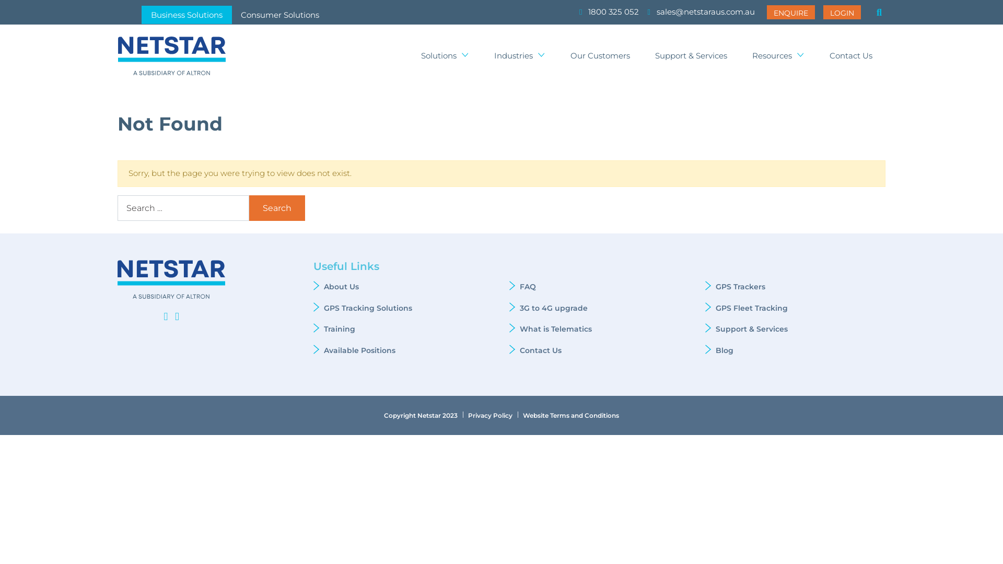 The image size is (1003, 564). What do you see at coordinates (280, 15) in the screenshot?
I see `Consumer Solutions` at bounding box center [280, 15].